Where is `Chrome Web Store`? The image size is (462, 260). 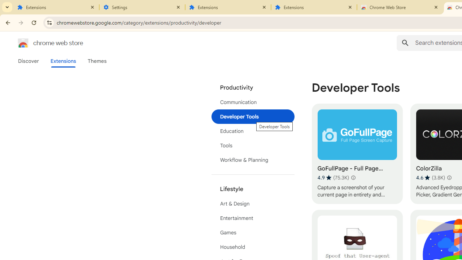
Chrome Web Store is located at coordinates (400, 7).